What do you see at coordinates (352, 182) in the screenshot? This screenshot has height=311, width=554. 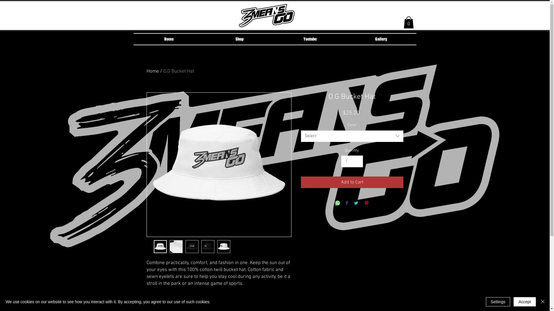 I see `Add to Cart` at bounding box center [352, 182].